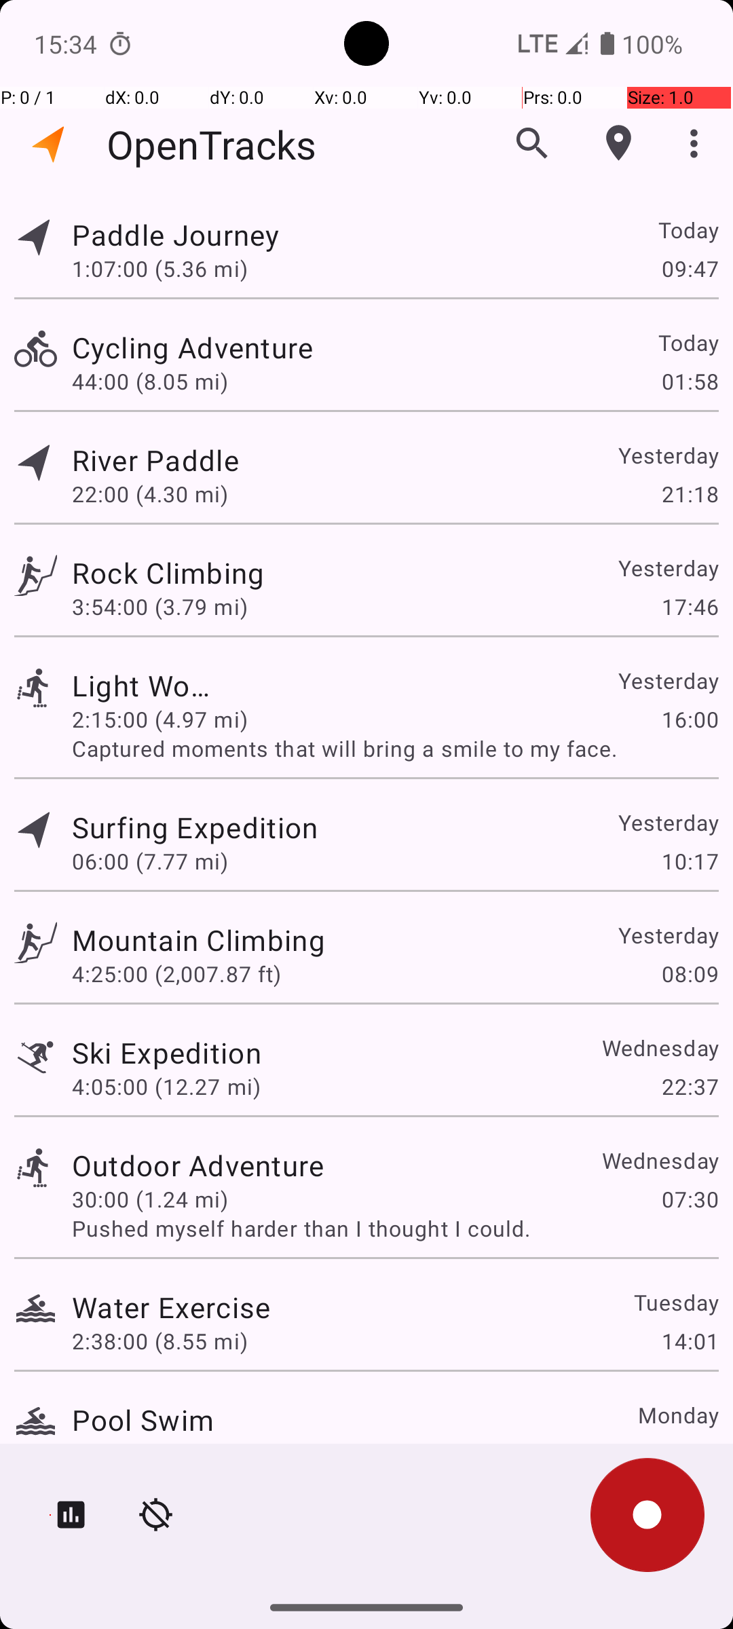  What do you see at coordinates (166, 381) in the screenshot?
I see `44:00 (8.05 mi)` at bounding box center [166, 381].